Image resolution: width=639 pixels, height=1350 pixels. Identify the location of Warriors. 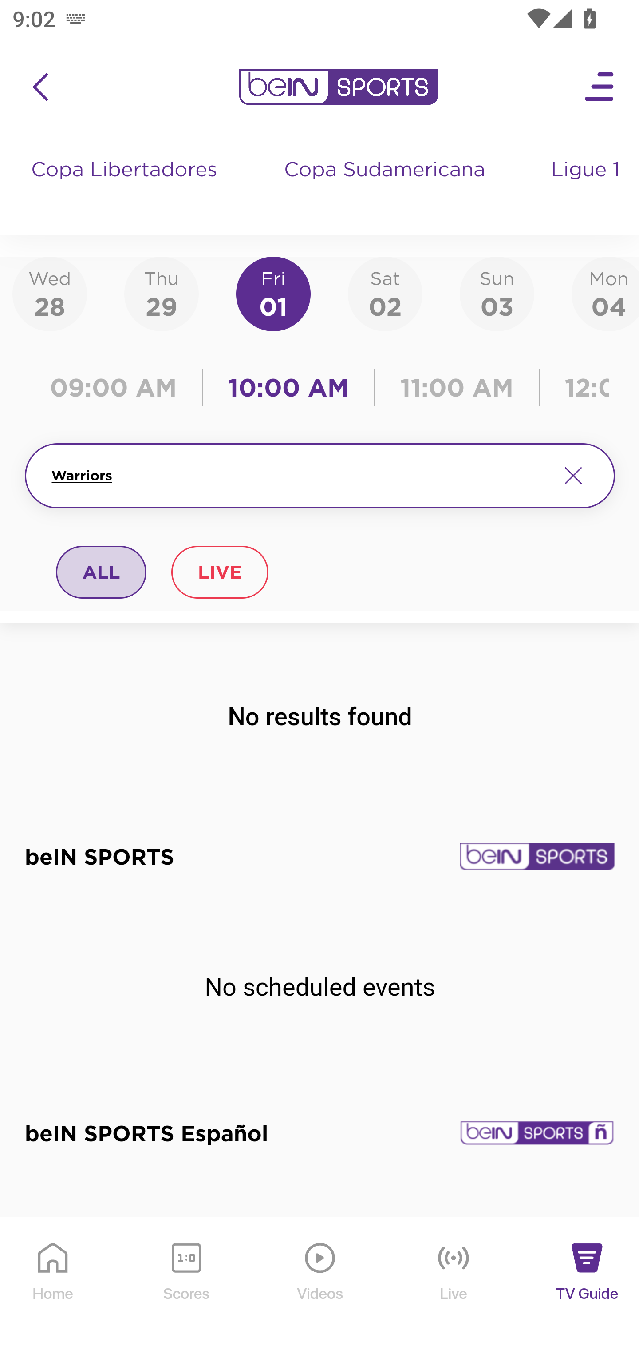
(298, 476).